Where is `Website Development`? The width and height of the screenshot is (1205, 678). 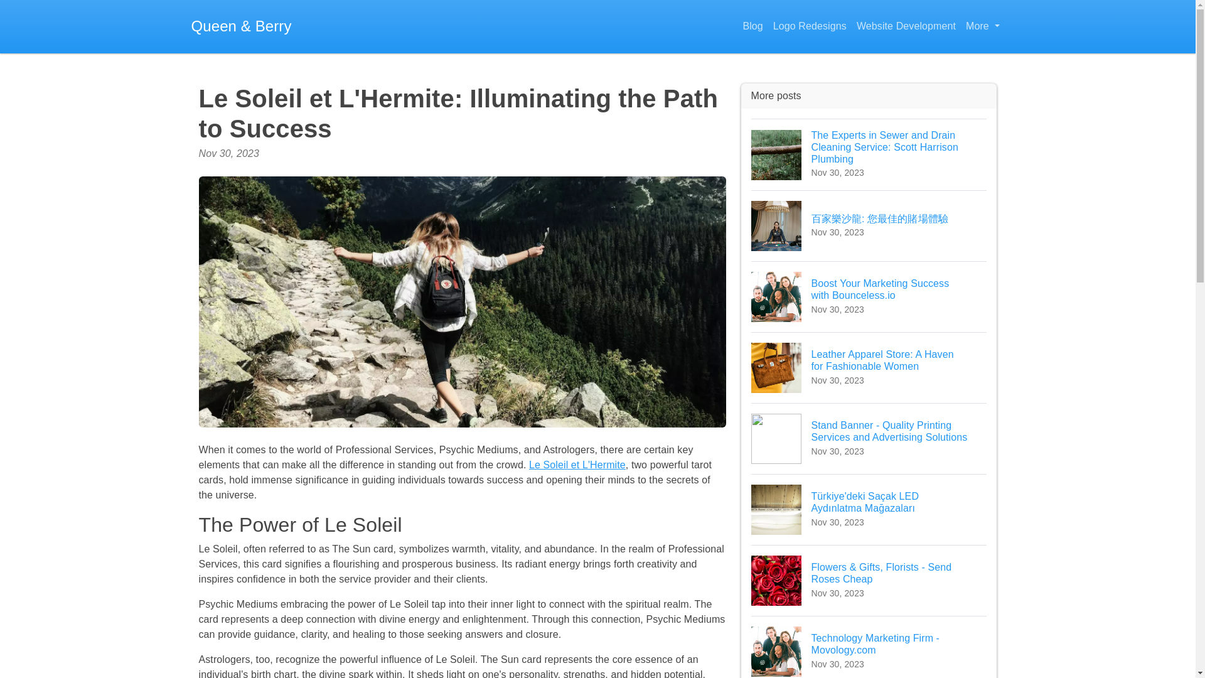
Website Development is located at coordinates (577, 465).